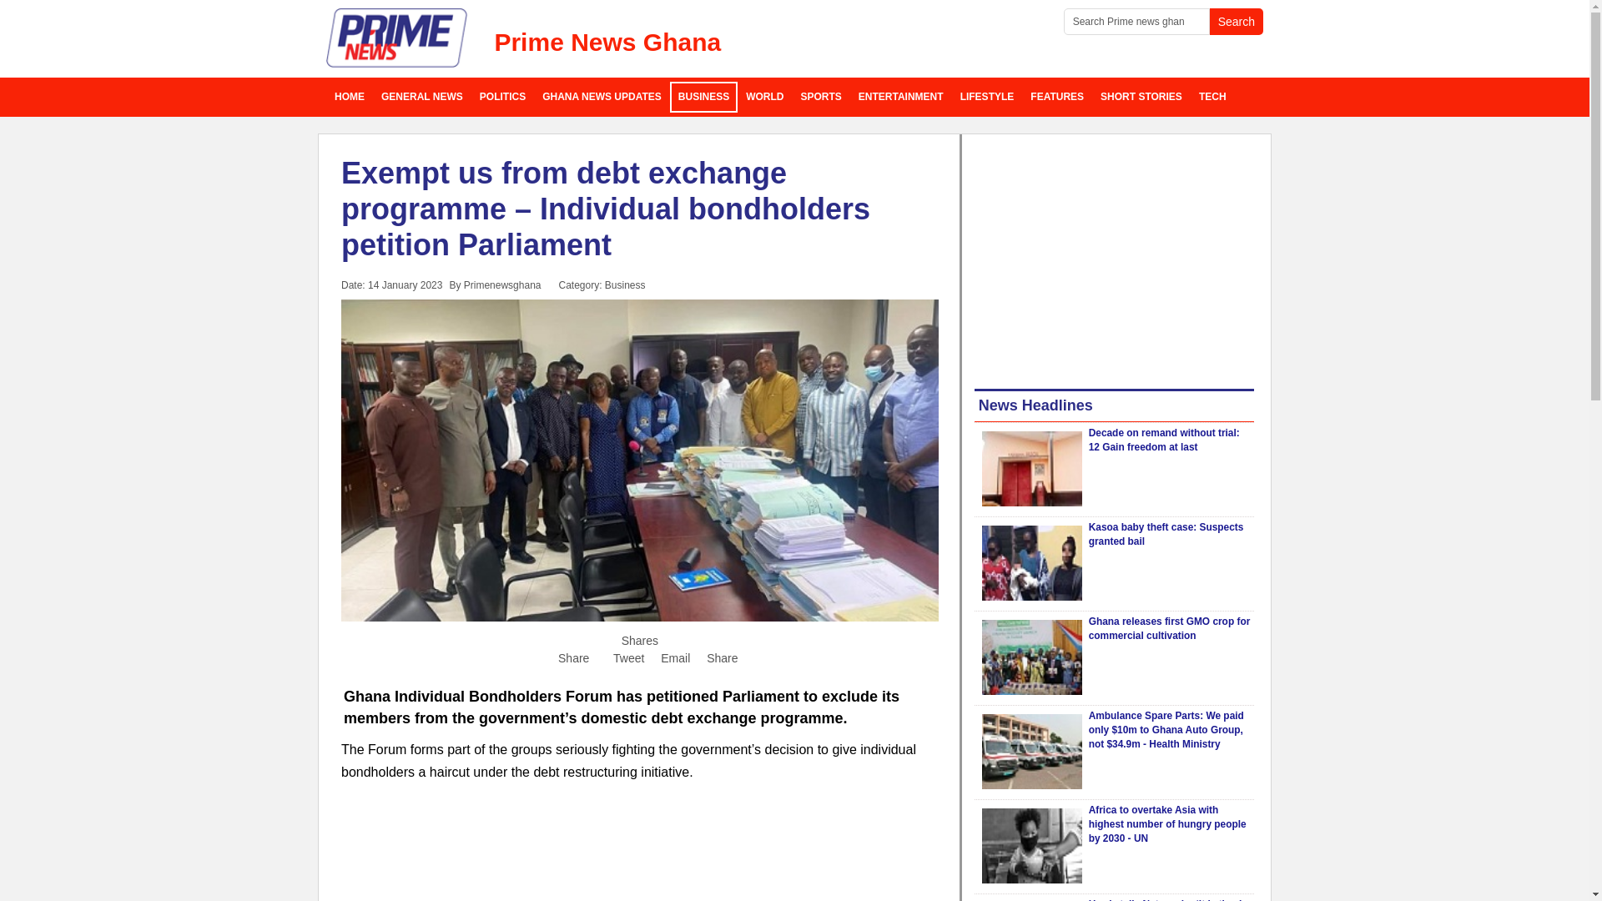 The height and width of the screenshot is (901, 1602). I want to click on GENERAL NEWS, so click(422, 97).